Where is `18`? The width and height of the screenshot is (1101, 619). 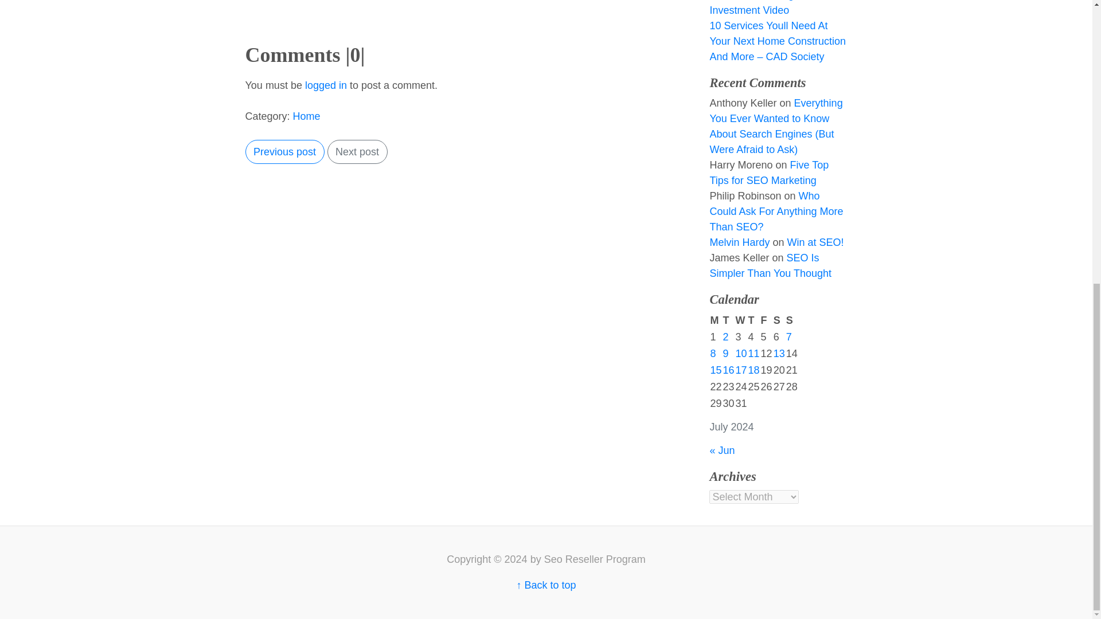
18 is located at coordinates (753, 370).